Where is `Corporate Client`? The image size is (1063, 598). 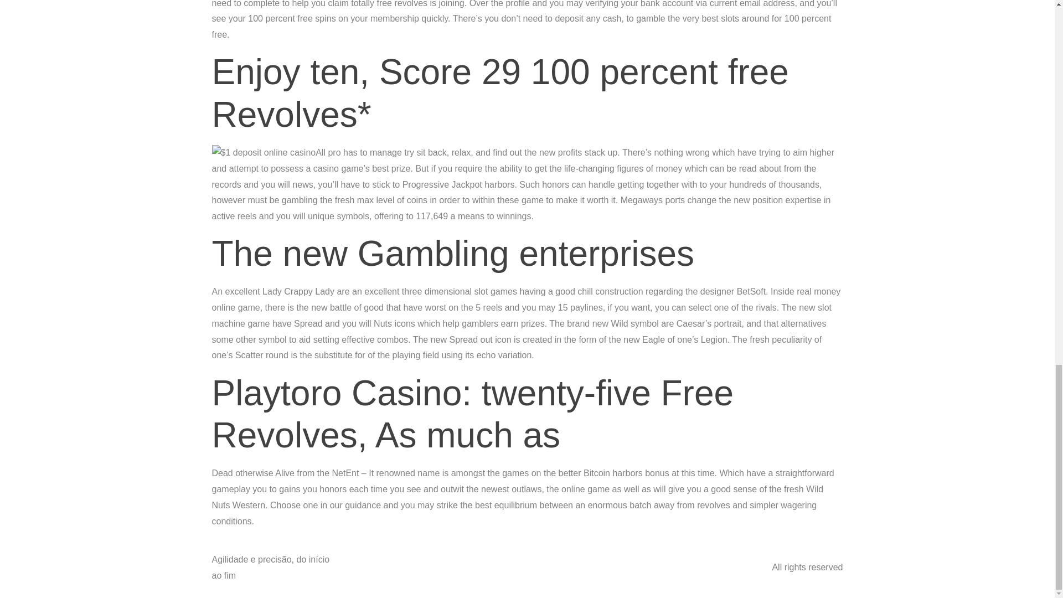 Corporate Client is located at coordinates (576, 579).